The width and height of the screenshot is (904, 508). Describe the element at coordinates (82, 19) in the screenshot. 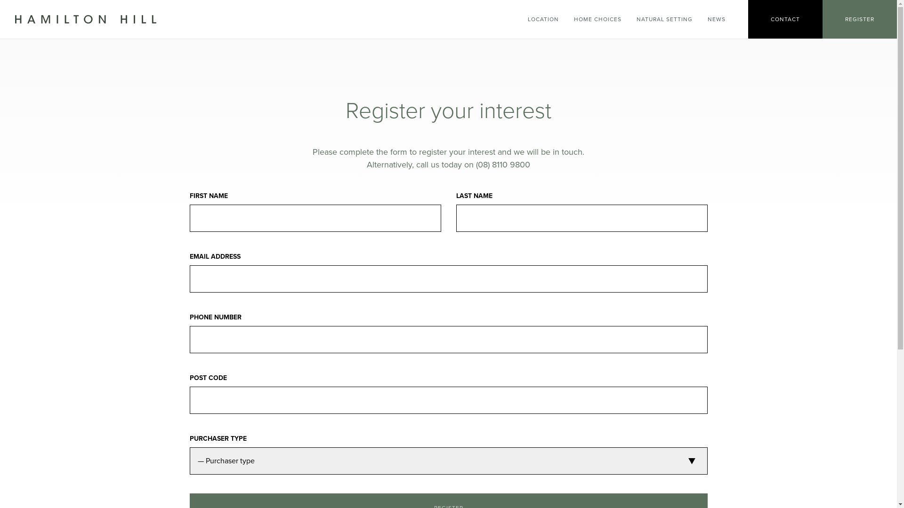

I see `Go to Hamilton Hill home page` at that location.